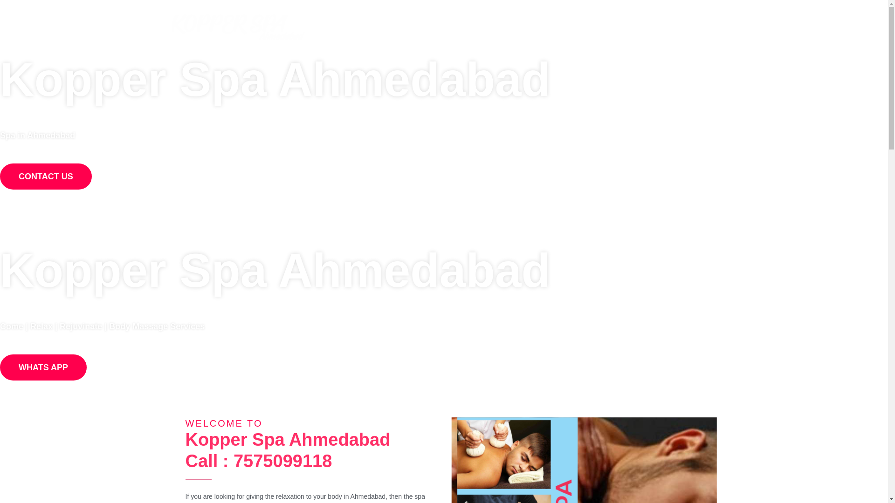 The image size is (895, 503). Describe the element at coordinates (46, 177) in the screenshot. I see `CONTACT US` at that location.